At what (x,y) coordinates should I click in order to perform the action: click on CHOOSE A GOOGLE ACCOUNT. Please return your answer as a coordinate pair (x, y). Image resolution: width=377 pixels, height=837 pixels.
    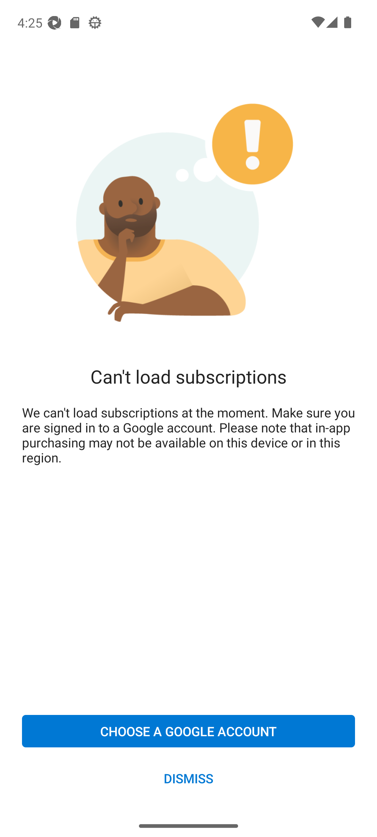
    Looking at the image, I should click on (188, 731).